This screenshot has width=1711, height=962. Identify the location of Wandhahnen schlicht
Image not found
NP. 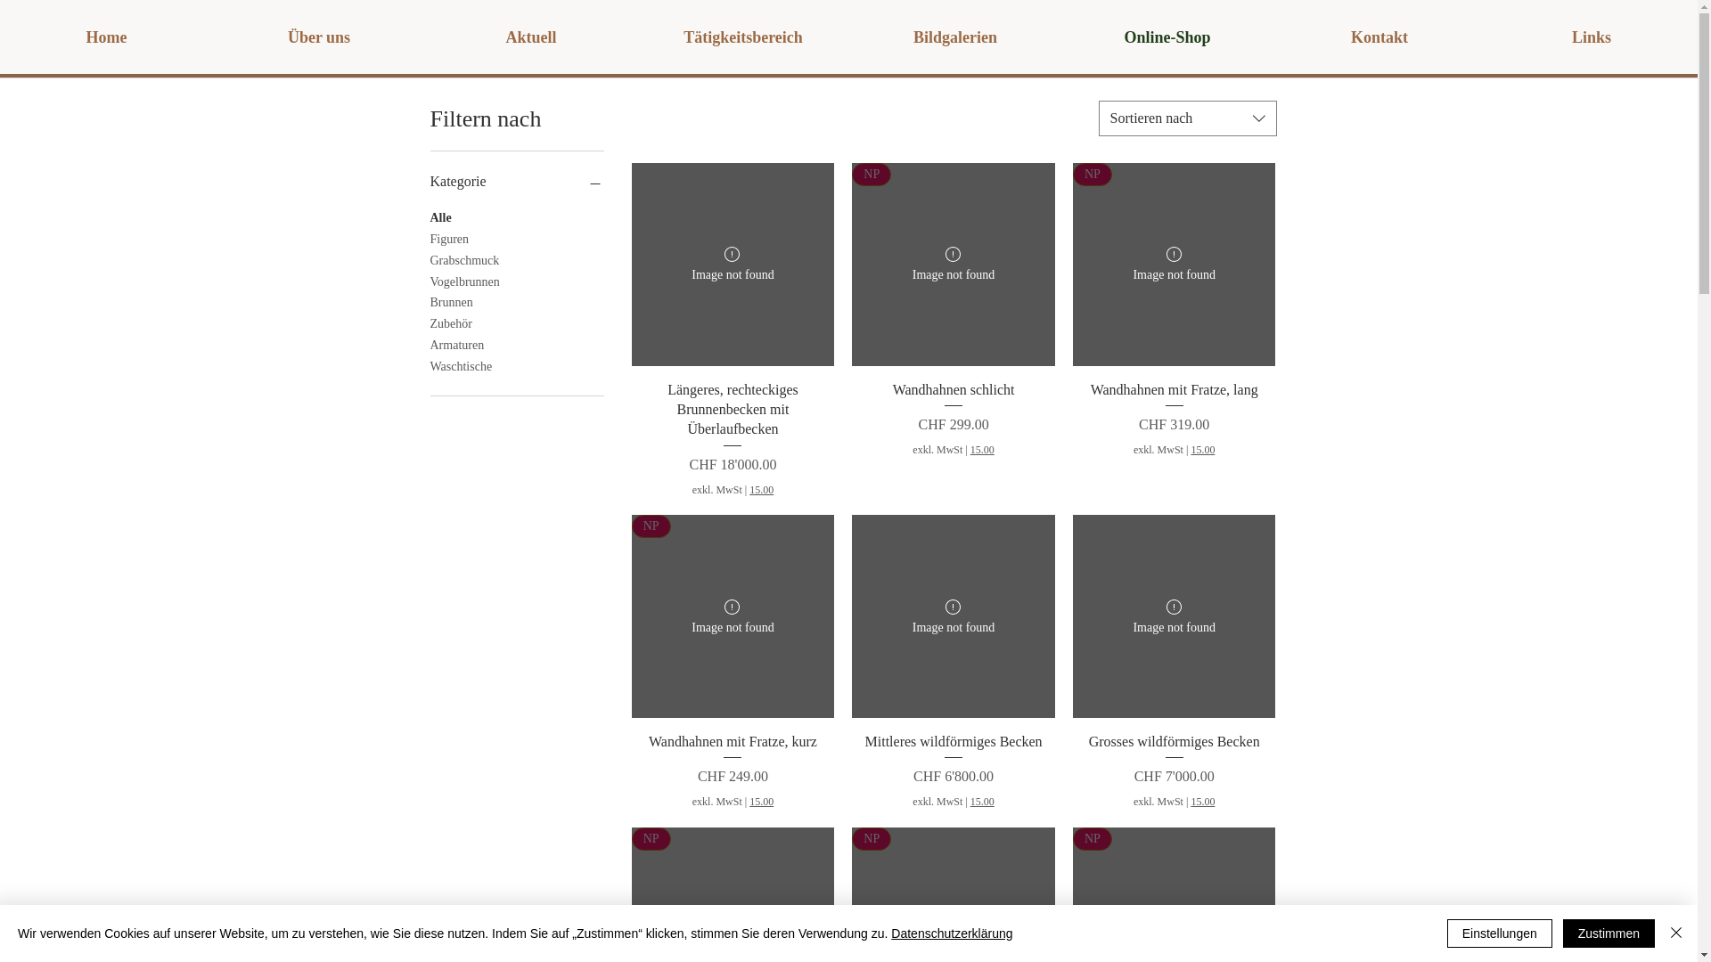
(954, 265).